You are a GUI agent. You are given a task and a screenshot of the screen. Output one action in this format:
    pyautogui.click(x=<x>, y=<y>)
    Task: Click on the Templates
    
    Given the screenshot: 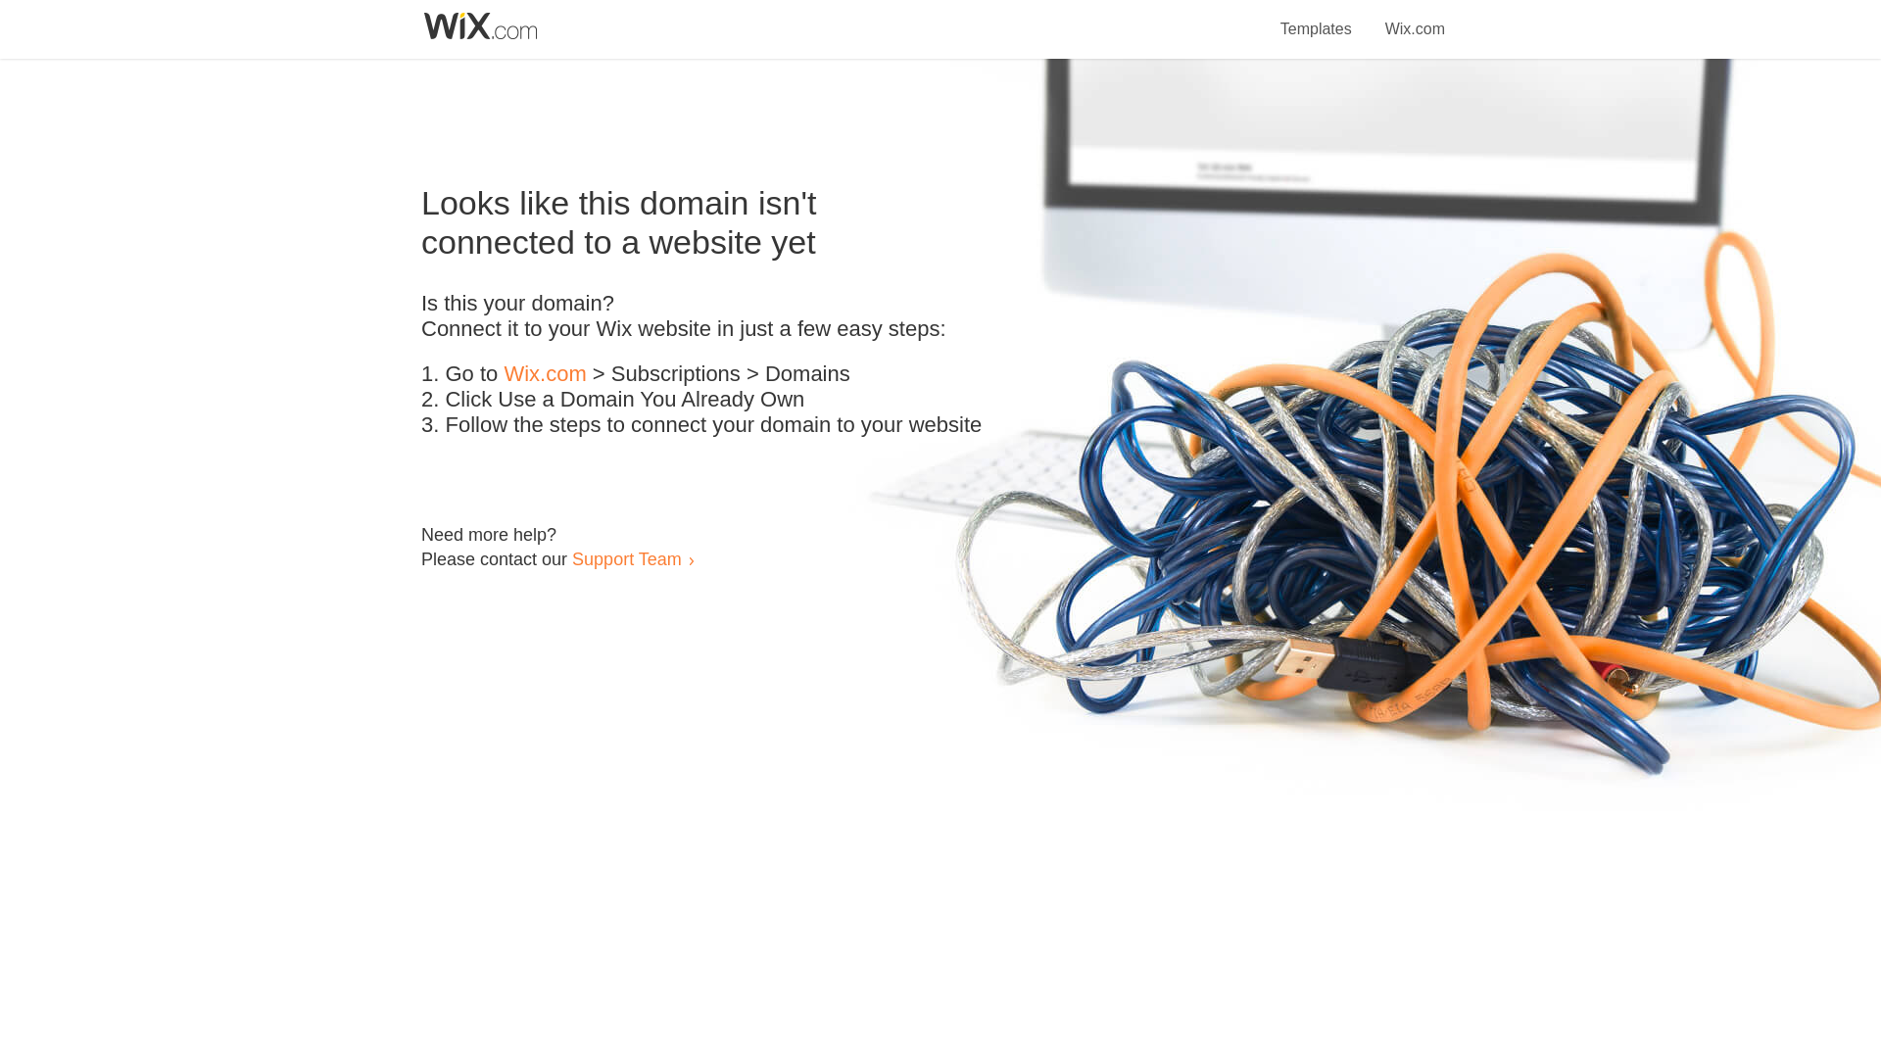 What is the action you would take?
    pyautogui.click(x=1317, y=18)
    